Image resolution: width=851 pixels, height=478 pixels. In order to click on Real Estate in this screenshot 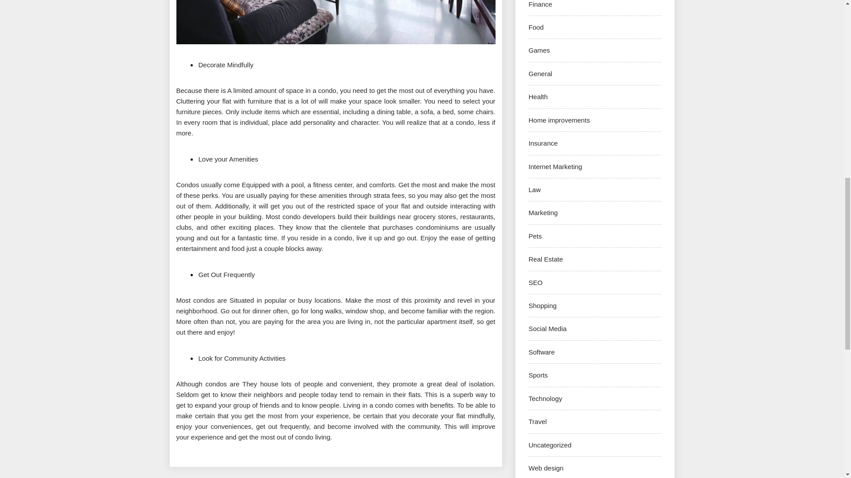, I will do `click(545, 259)`.